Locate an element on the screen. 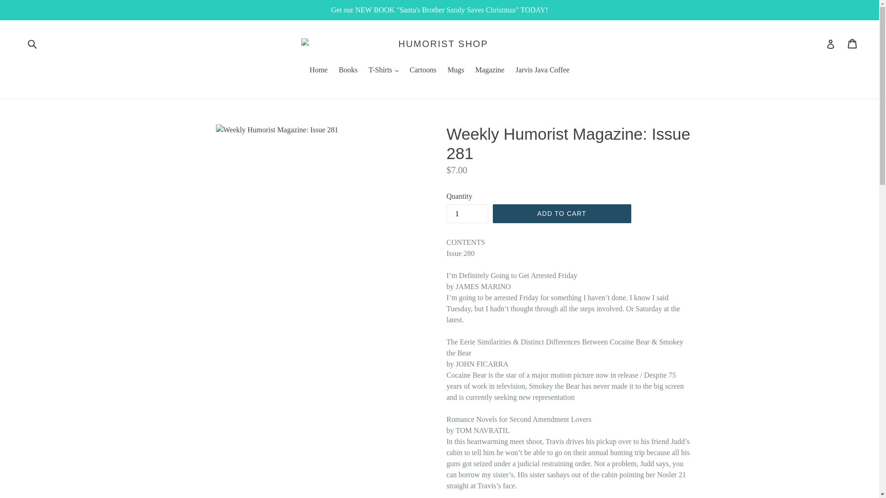 Image resolution: width=886 pixels, height=498 pixels. Home is located at coordinates (318, 71).